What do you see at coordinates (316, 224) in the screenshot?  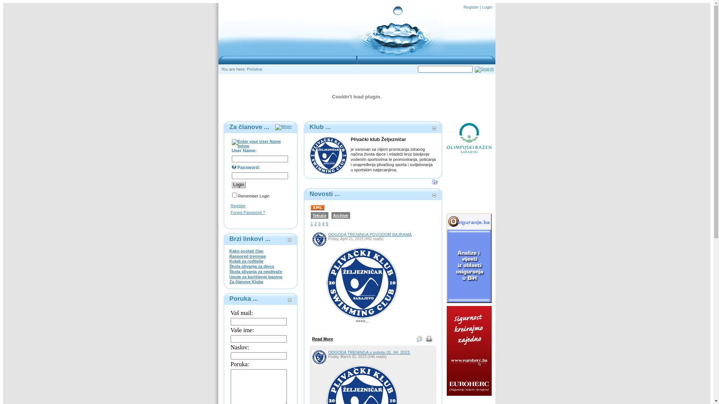 I see `2` at bounding box center [316, 224].